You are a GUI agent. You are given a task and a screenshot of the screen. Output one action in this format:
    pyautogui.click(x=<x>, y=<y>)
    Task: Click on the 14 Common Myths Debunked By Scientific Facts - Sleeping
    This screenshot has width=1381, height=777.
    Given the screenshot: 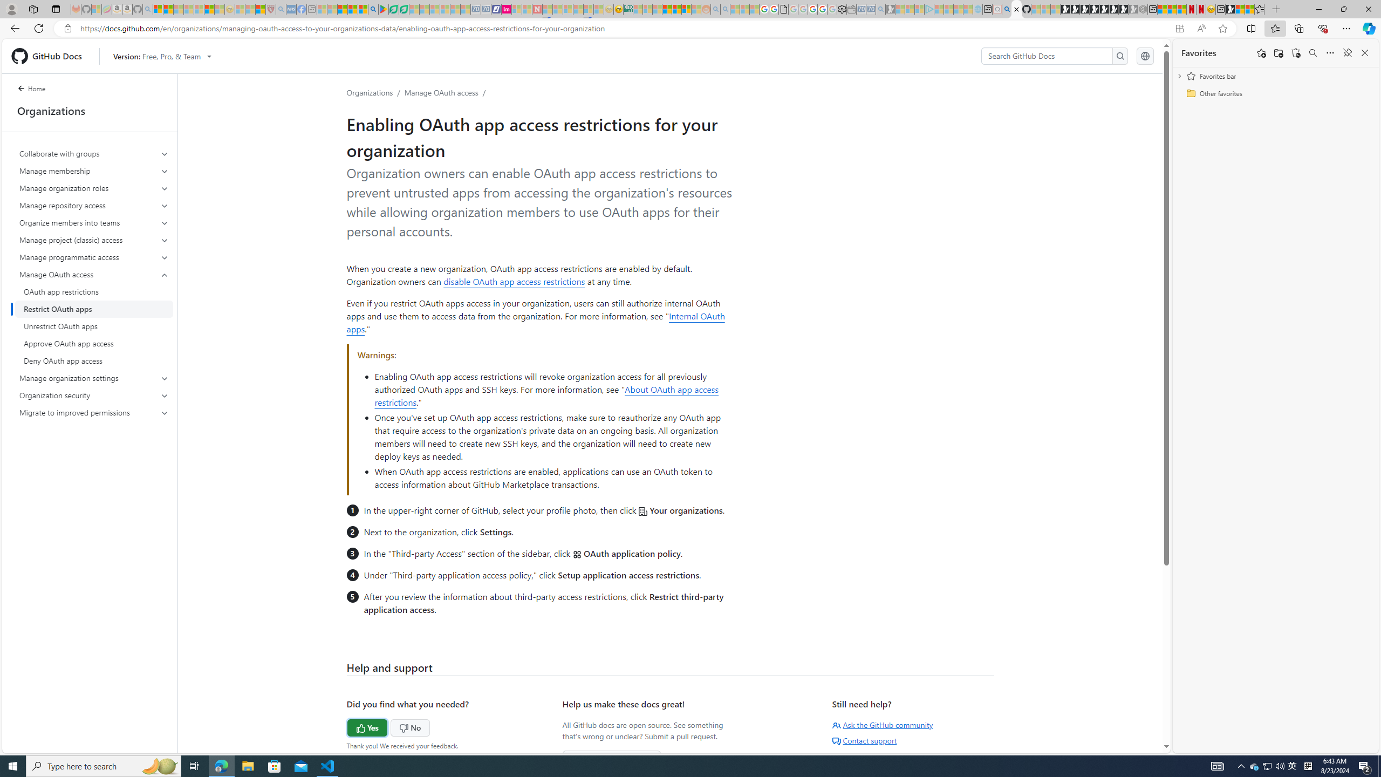 What is the action you would take?
    pyautogui.click(x=558, y=9)
    